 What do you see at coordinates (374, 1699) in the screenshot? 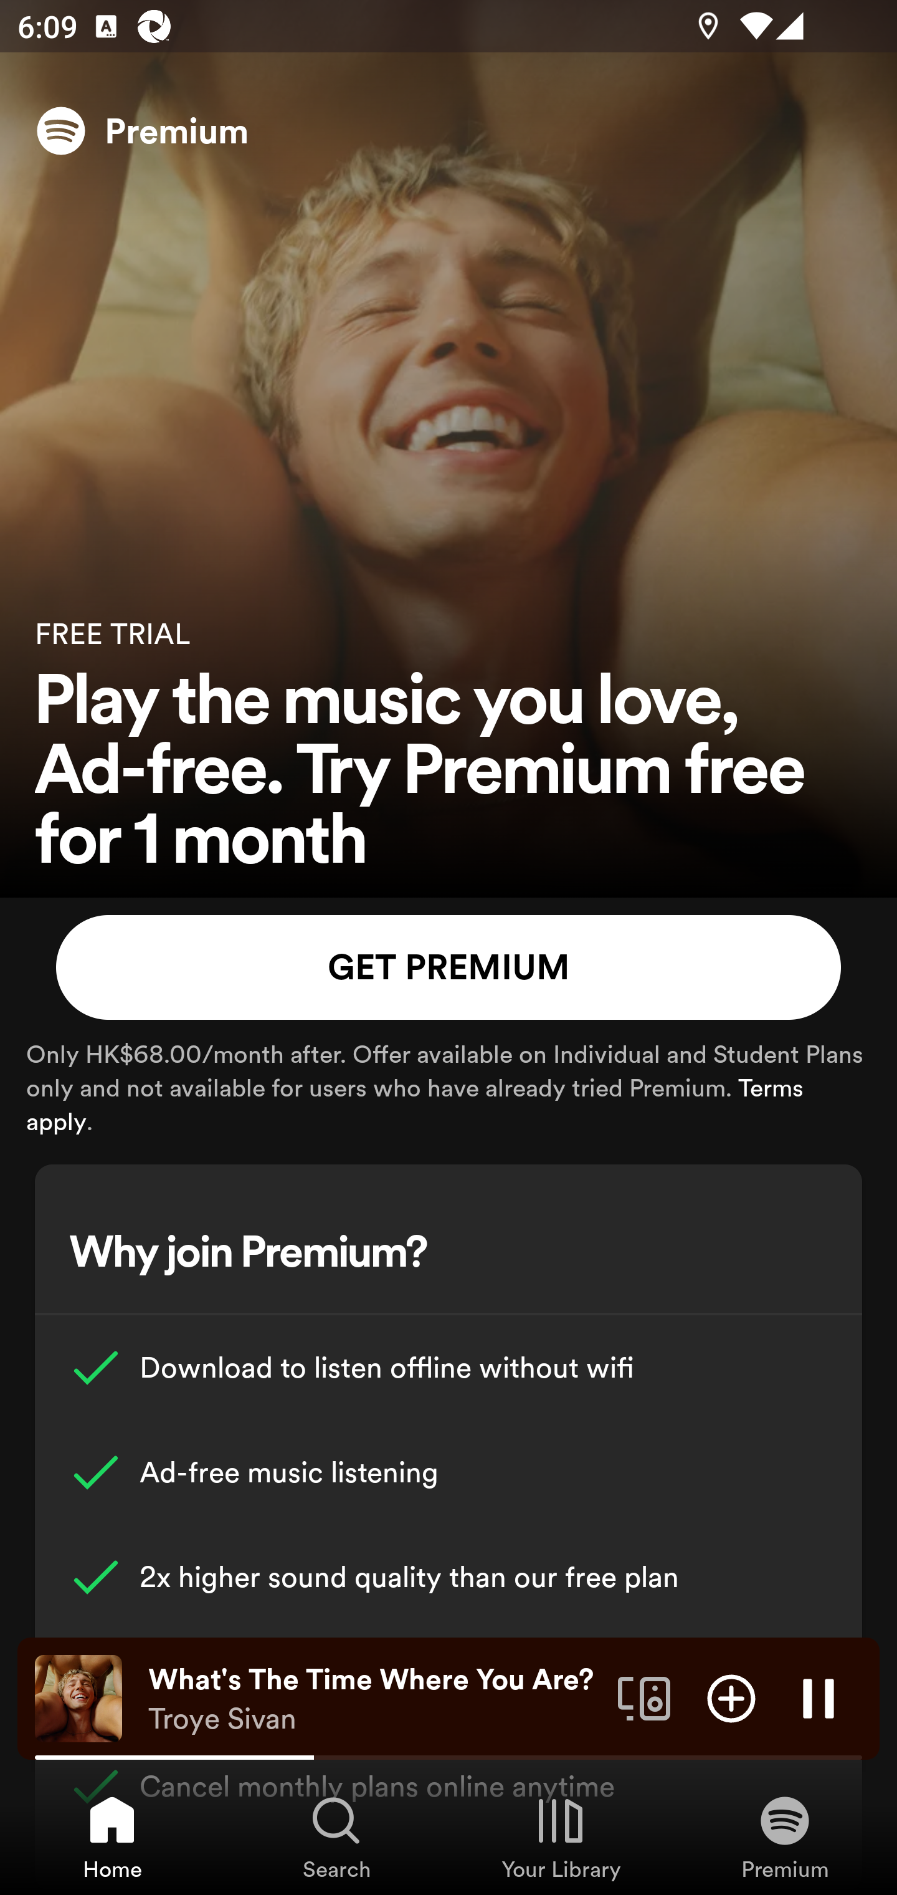
I see `What's The Time Where You Are? Troye Sivan` at bounding box center [374, 1699].